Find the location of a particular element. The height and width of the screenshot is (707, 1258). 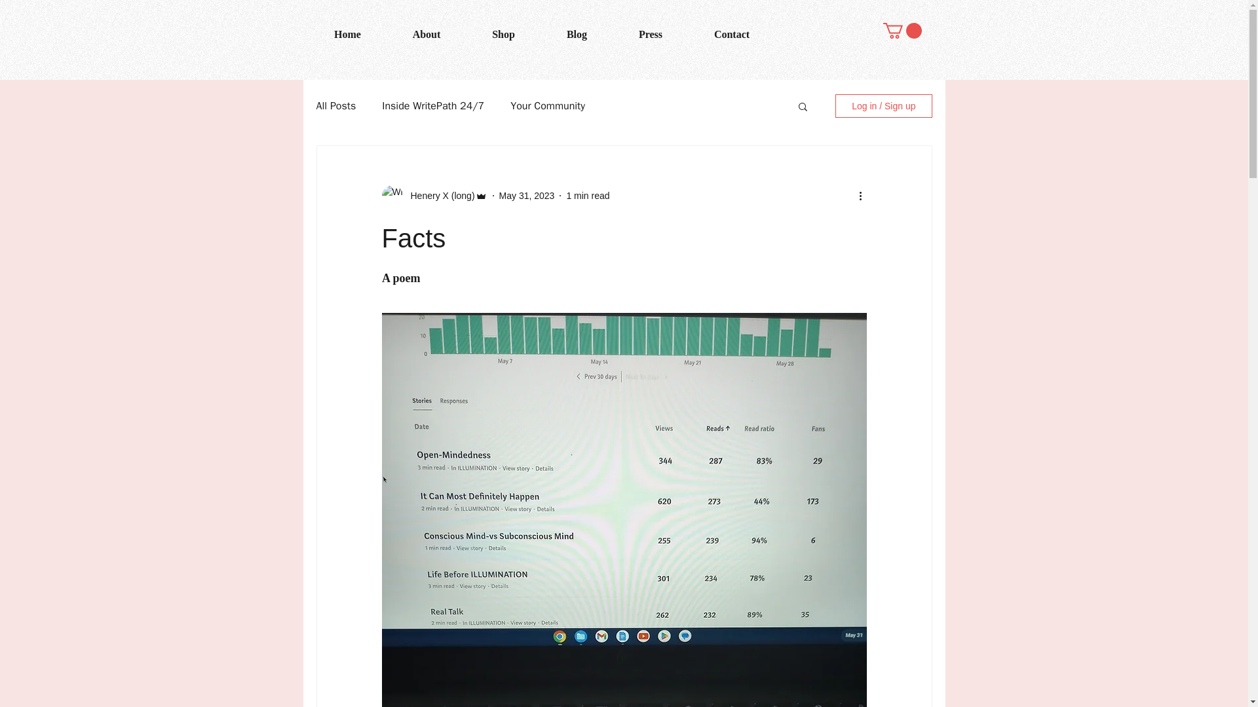

1 min read is located at coordinates (587, 195).